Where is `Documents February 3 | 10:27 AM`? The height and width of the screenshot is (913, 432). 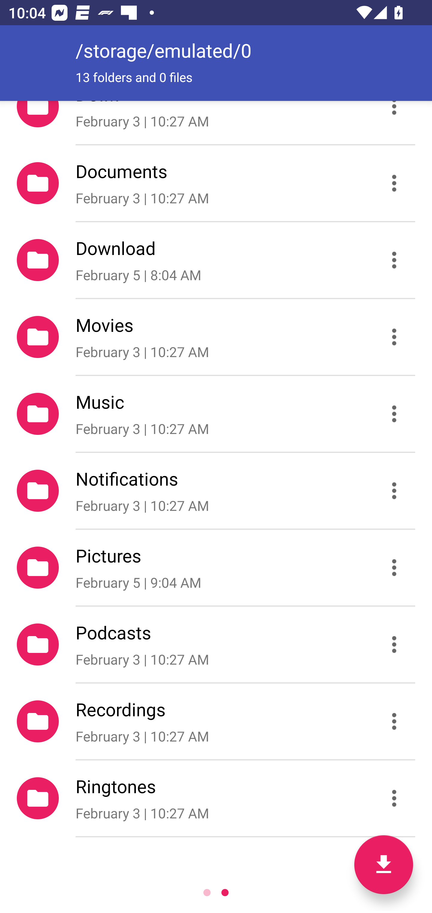
Documents February 3 | 10:27 AM is located at coordinates (216, 183).